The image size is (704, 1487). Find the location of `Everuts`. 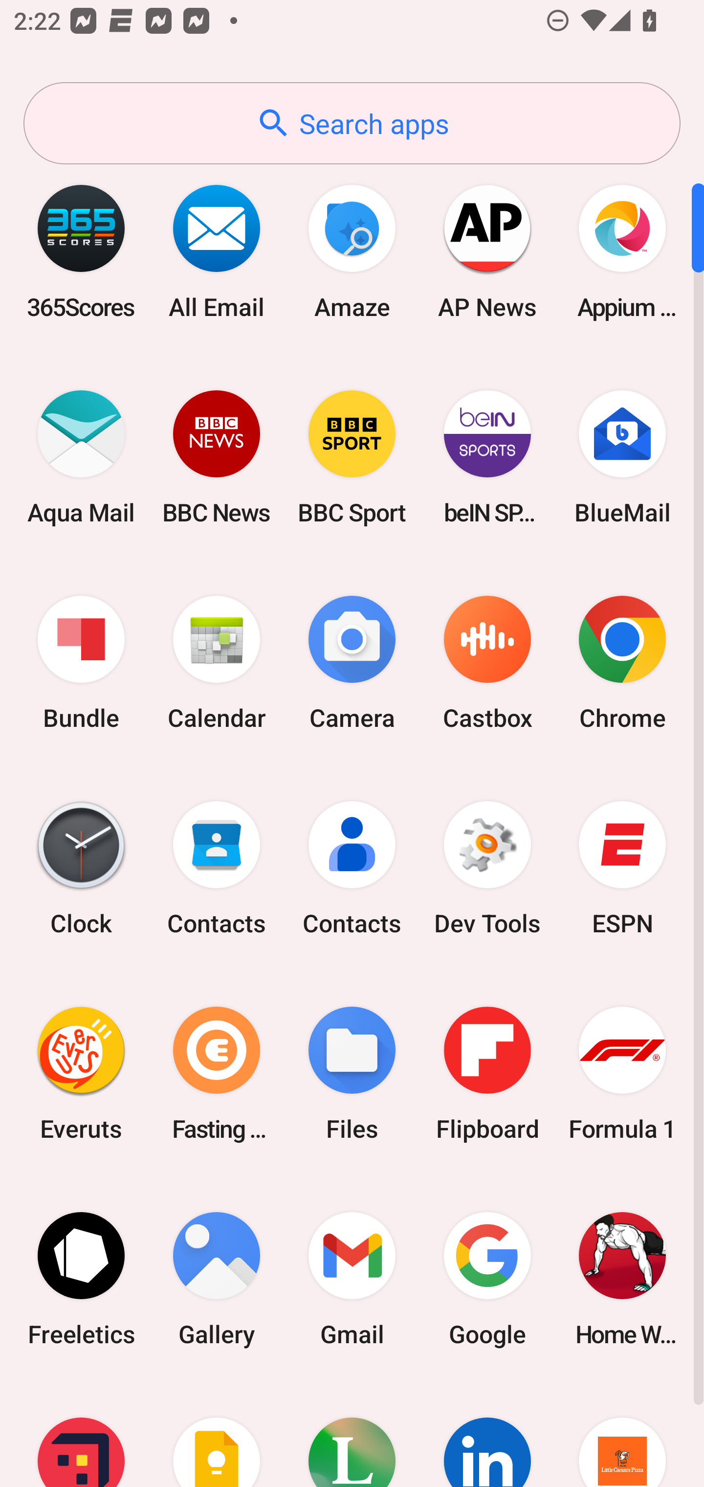

Everuts is located at coordinates (81, 1073).